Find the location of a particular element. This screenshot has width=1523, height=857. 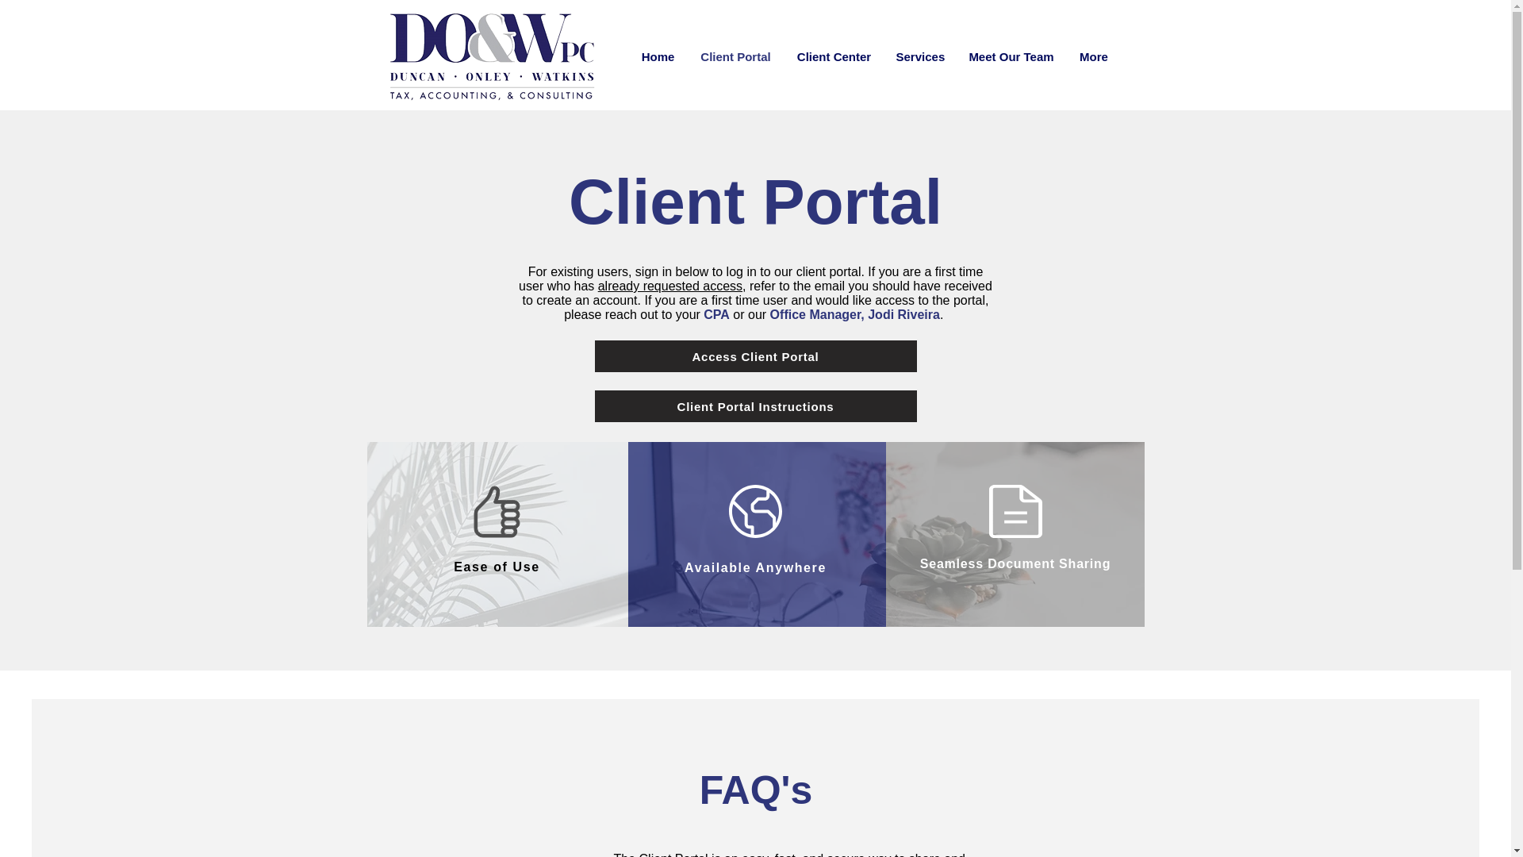

CPA is located at coordinates (716, 314).